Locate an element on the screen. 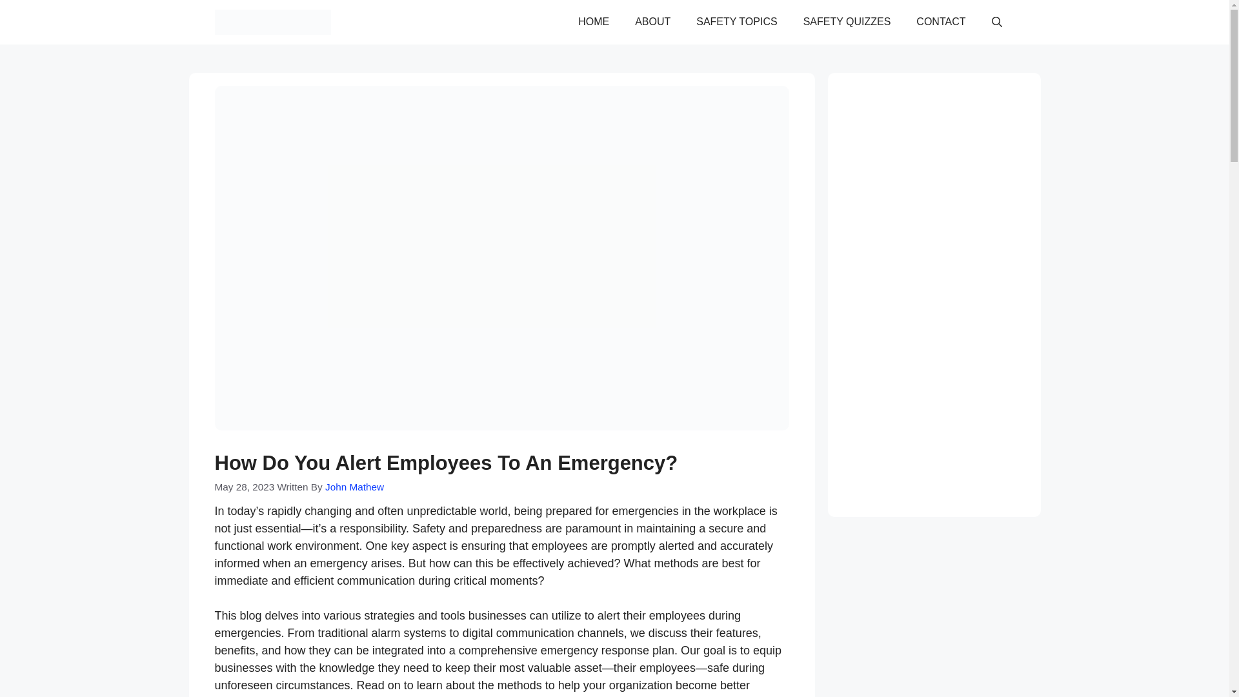  HOME is located at coordinates (593, 22).